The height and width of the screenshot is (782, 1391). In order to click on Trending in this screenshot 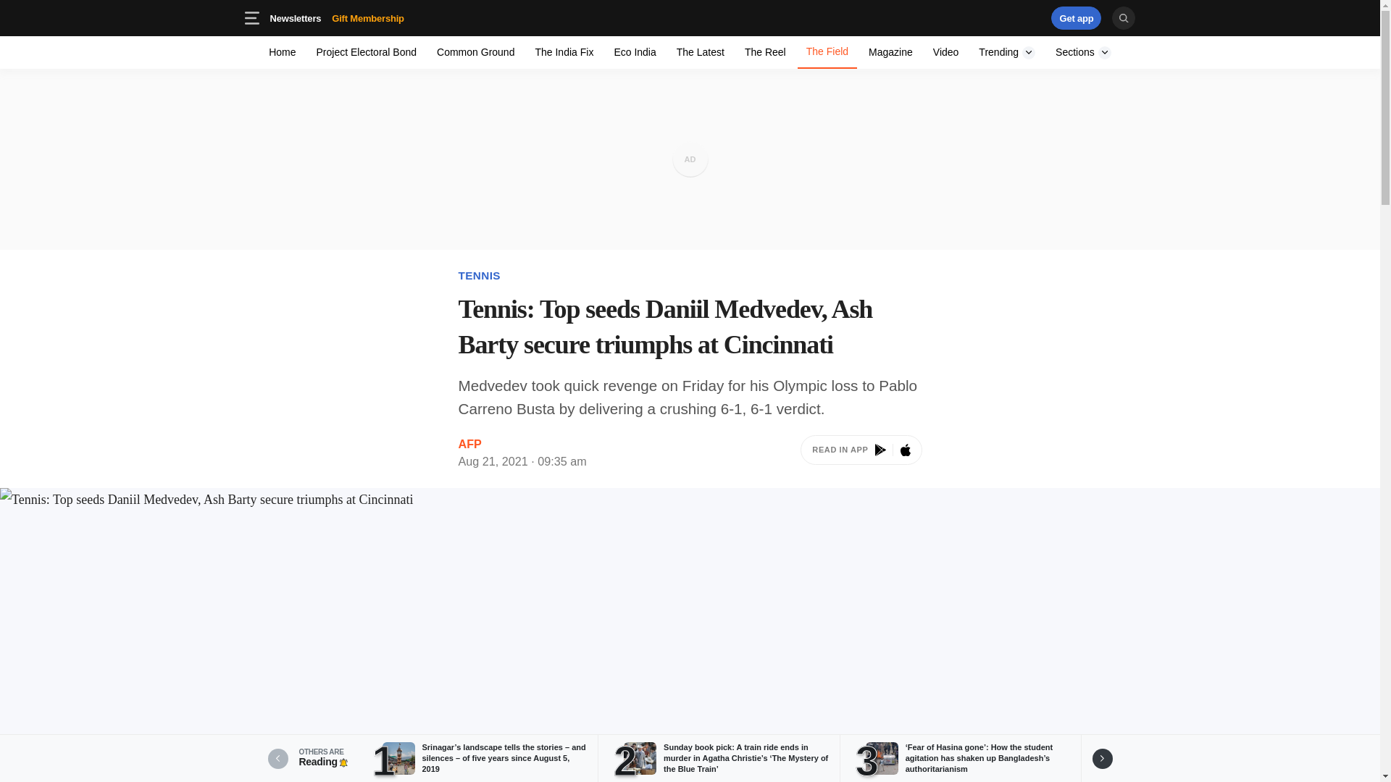, I will do `click(827, 52)`.